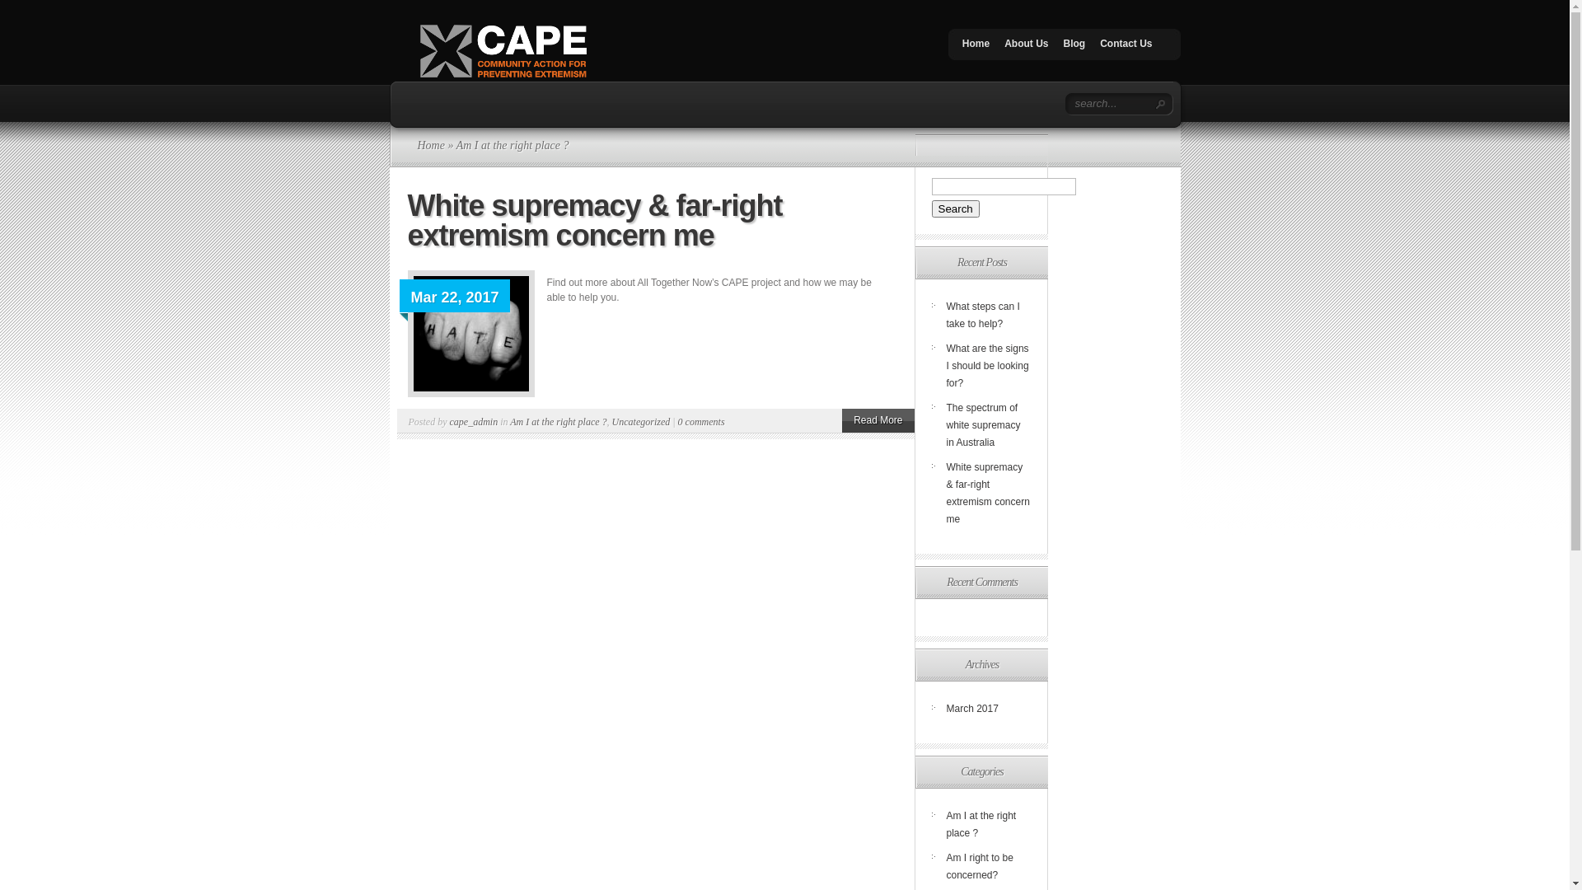  I want to click on 0 comments, so click(702, 422).